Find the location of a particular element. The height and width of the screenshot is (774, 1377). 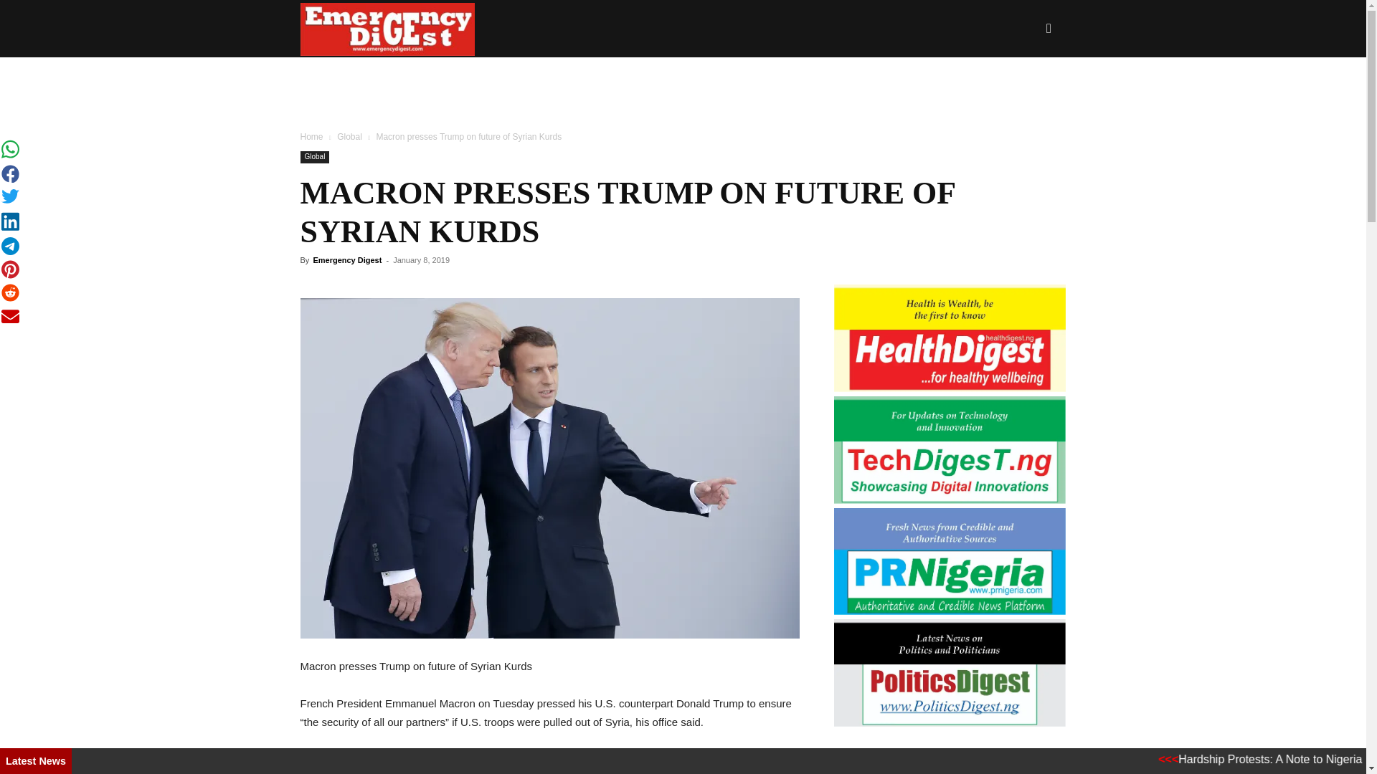

Emergency Digest is located at coordinates (387, 29).